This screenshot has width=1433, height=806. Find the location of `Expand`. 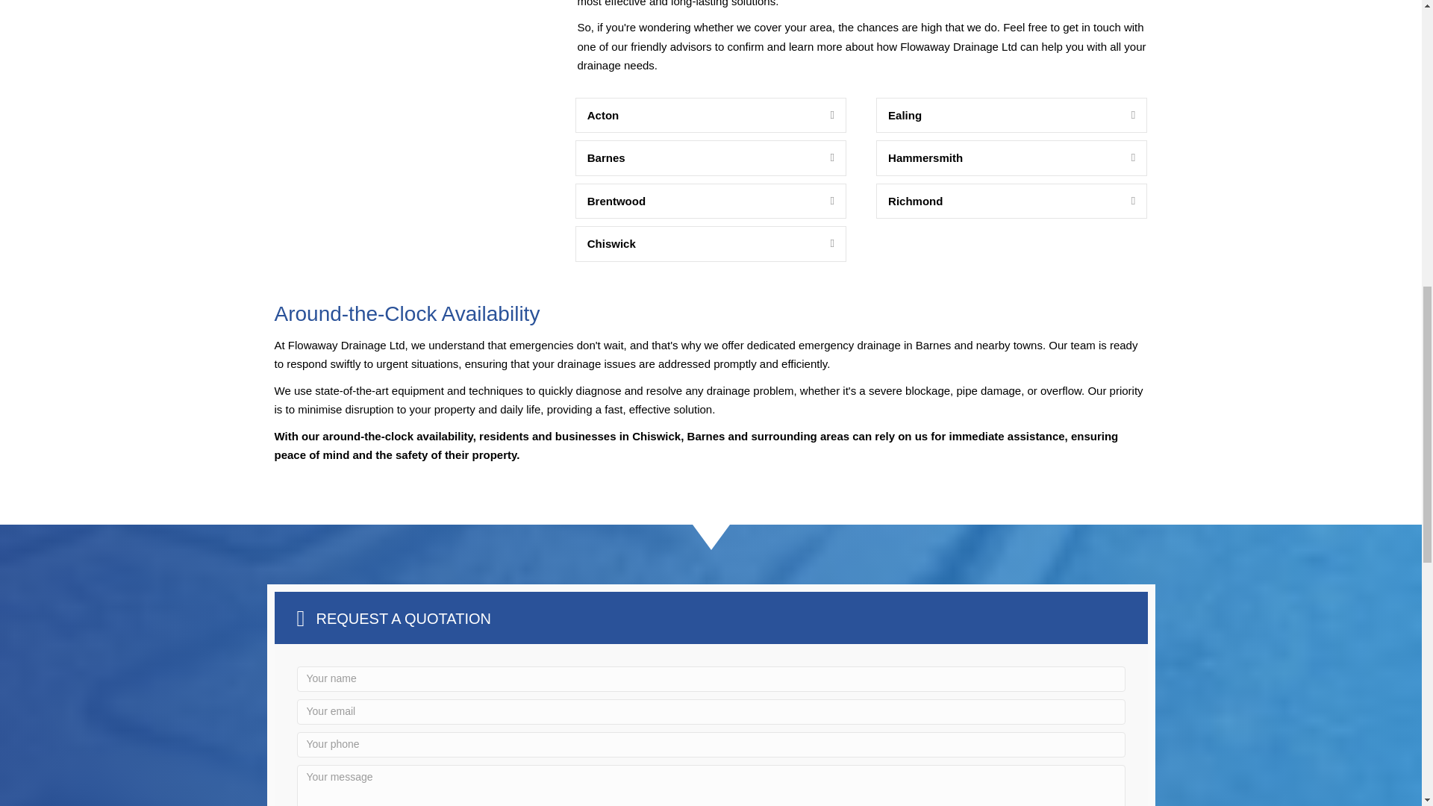

Expand is located at coordinates (821, 244).